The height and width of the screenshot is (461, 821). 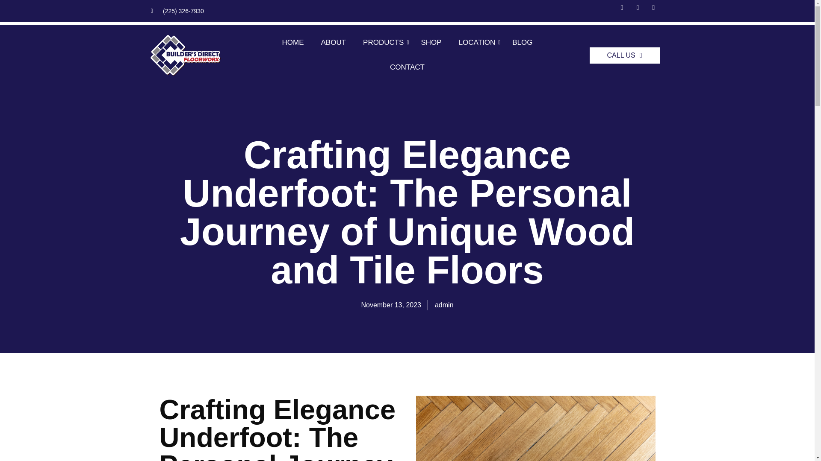 What do you see at coordinates (477, 43) in the screenshot?
I see `LOCATION` at bounding box center [477, 43].